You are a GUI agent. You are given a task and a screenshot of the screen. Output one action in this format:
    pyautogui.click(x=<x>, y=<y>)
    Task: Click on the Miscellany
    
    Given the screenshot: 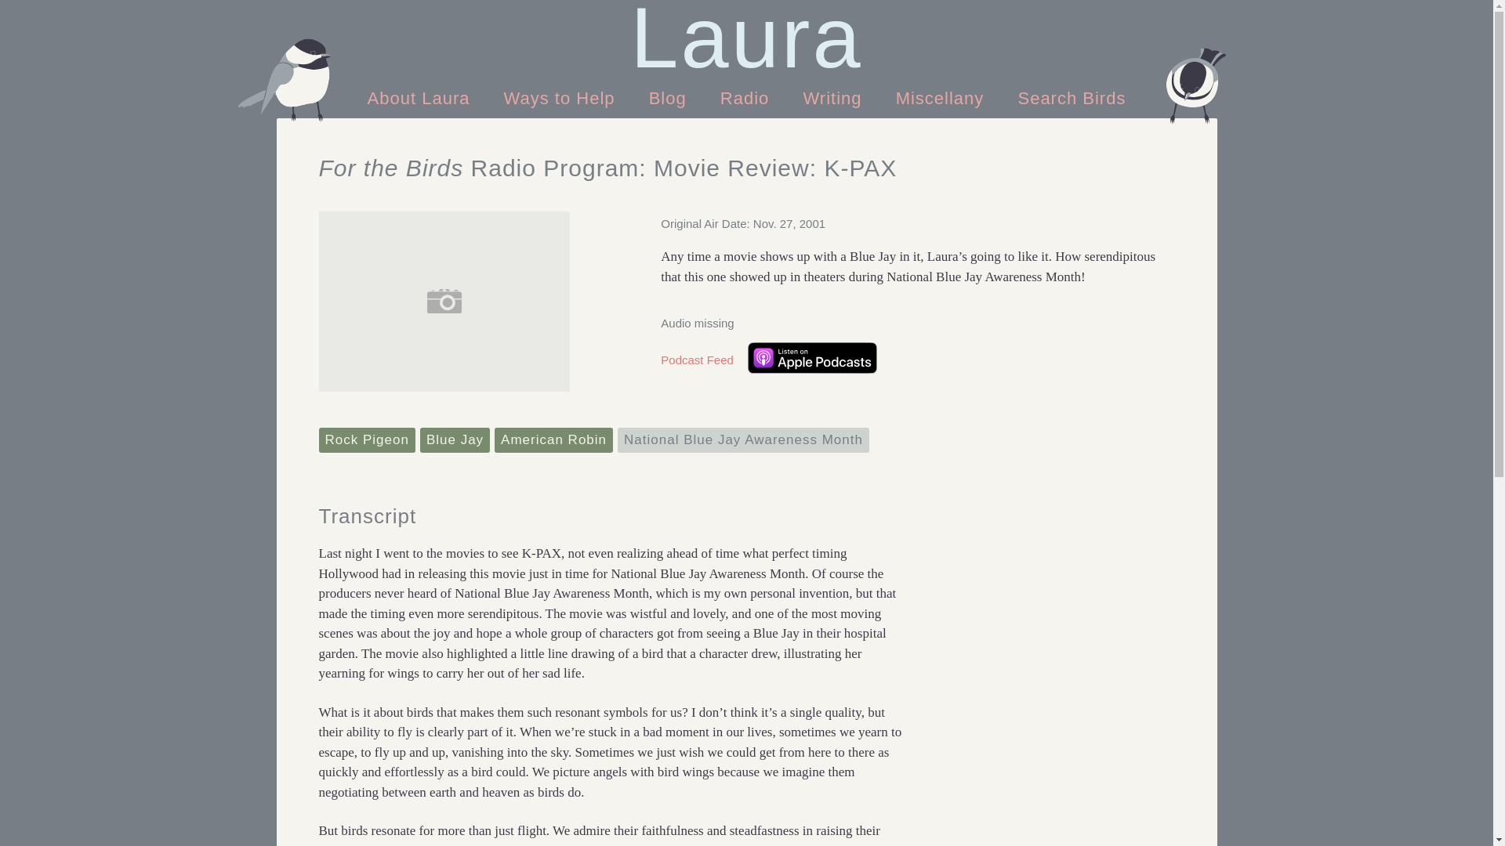 What is the action you would take?
    pyautogui.click(x=941, y=97)
    